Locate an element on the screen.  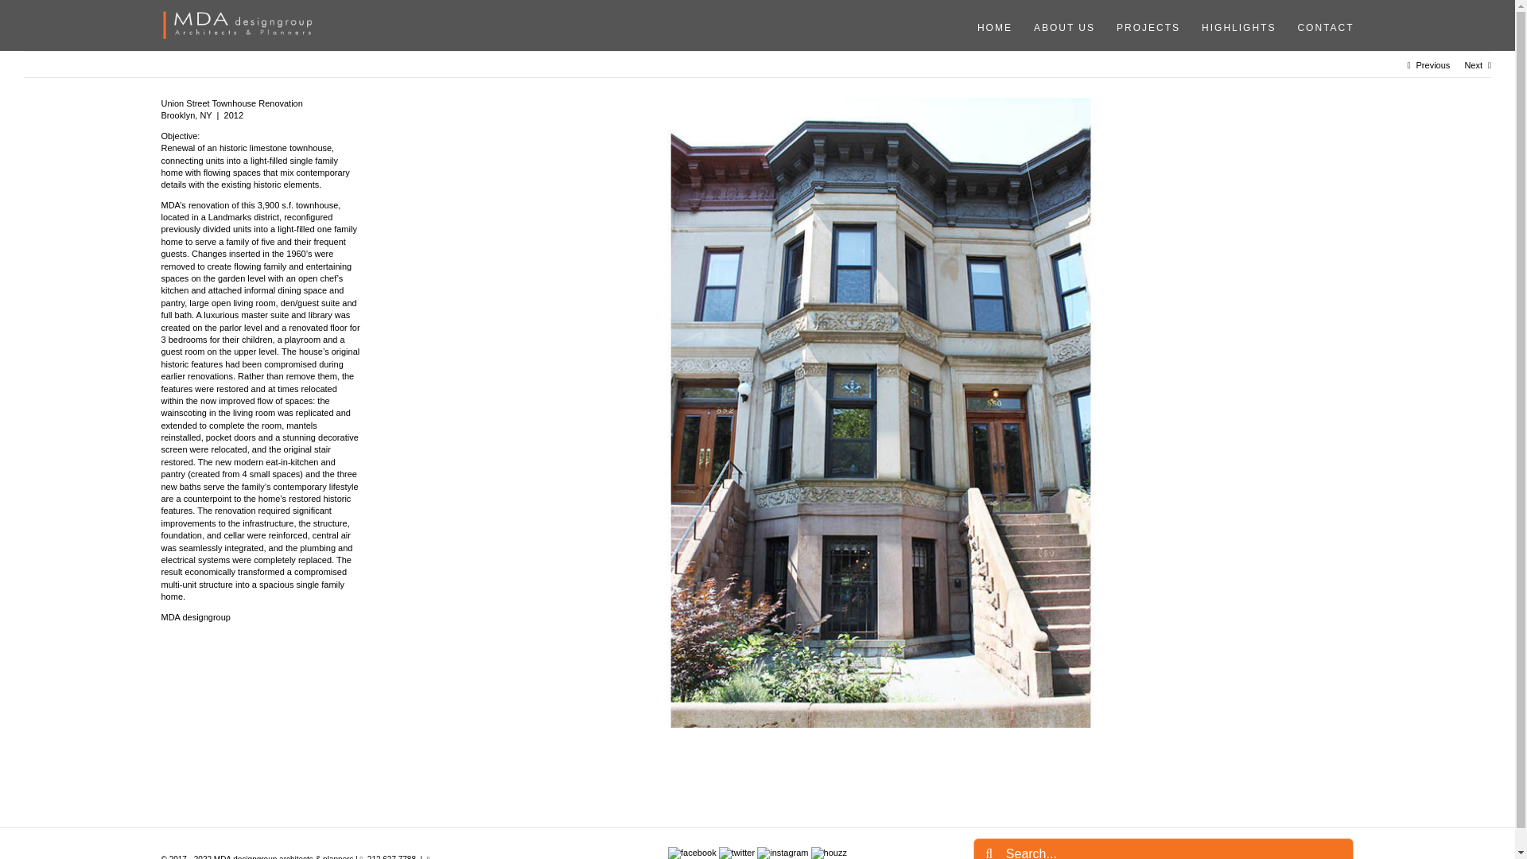
PROJECTS is located at coordinates (1143, 27).